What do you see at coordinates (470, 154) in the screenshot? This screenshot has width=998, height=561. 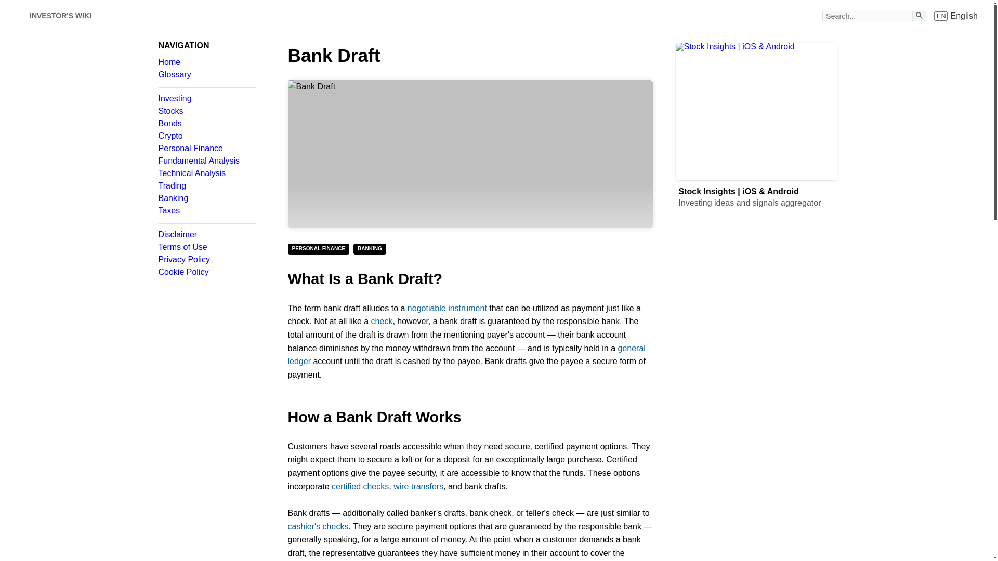 I see `Privacy Policy` at bounding box center [470, 154].